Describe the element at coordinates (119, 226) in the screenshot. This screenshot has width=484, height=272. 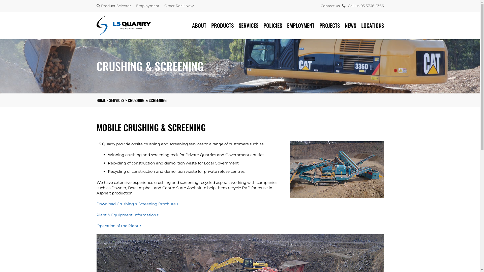
I see `Operation of the Plant >` at that location.